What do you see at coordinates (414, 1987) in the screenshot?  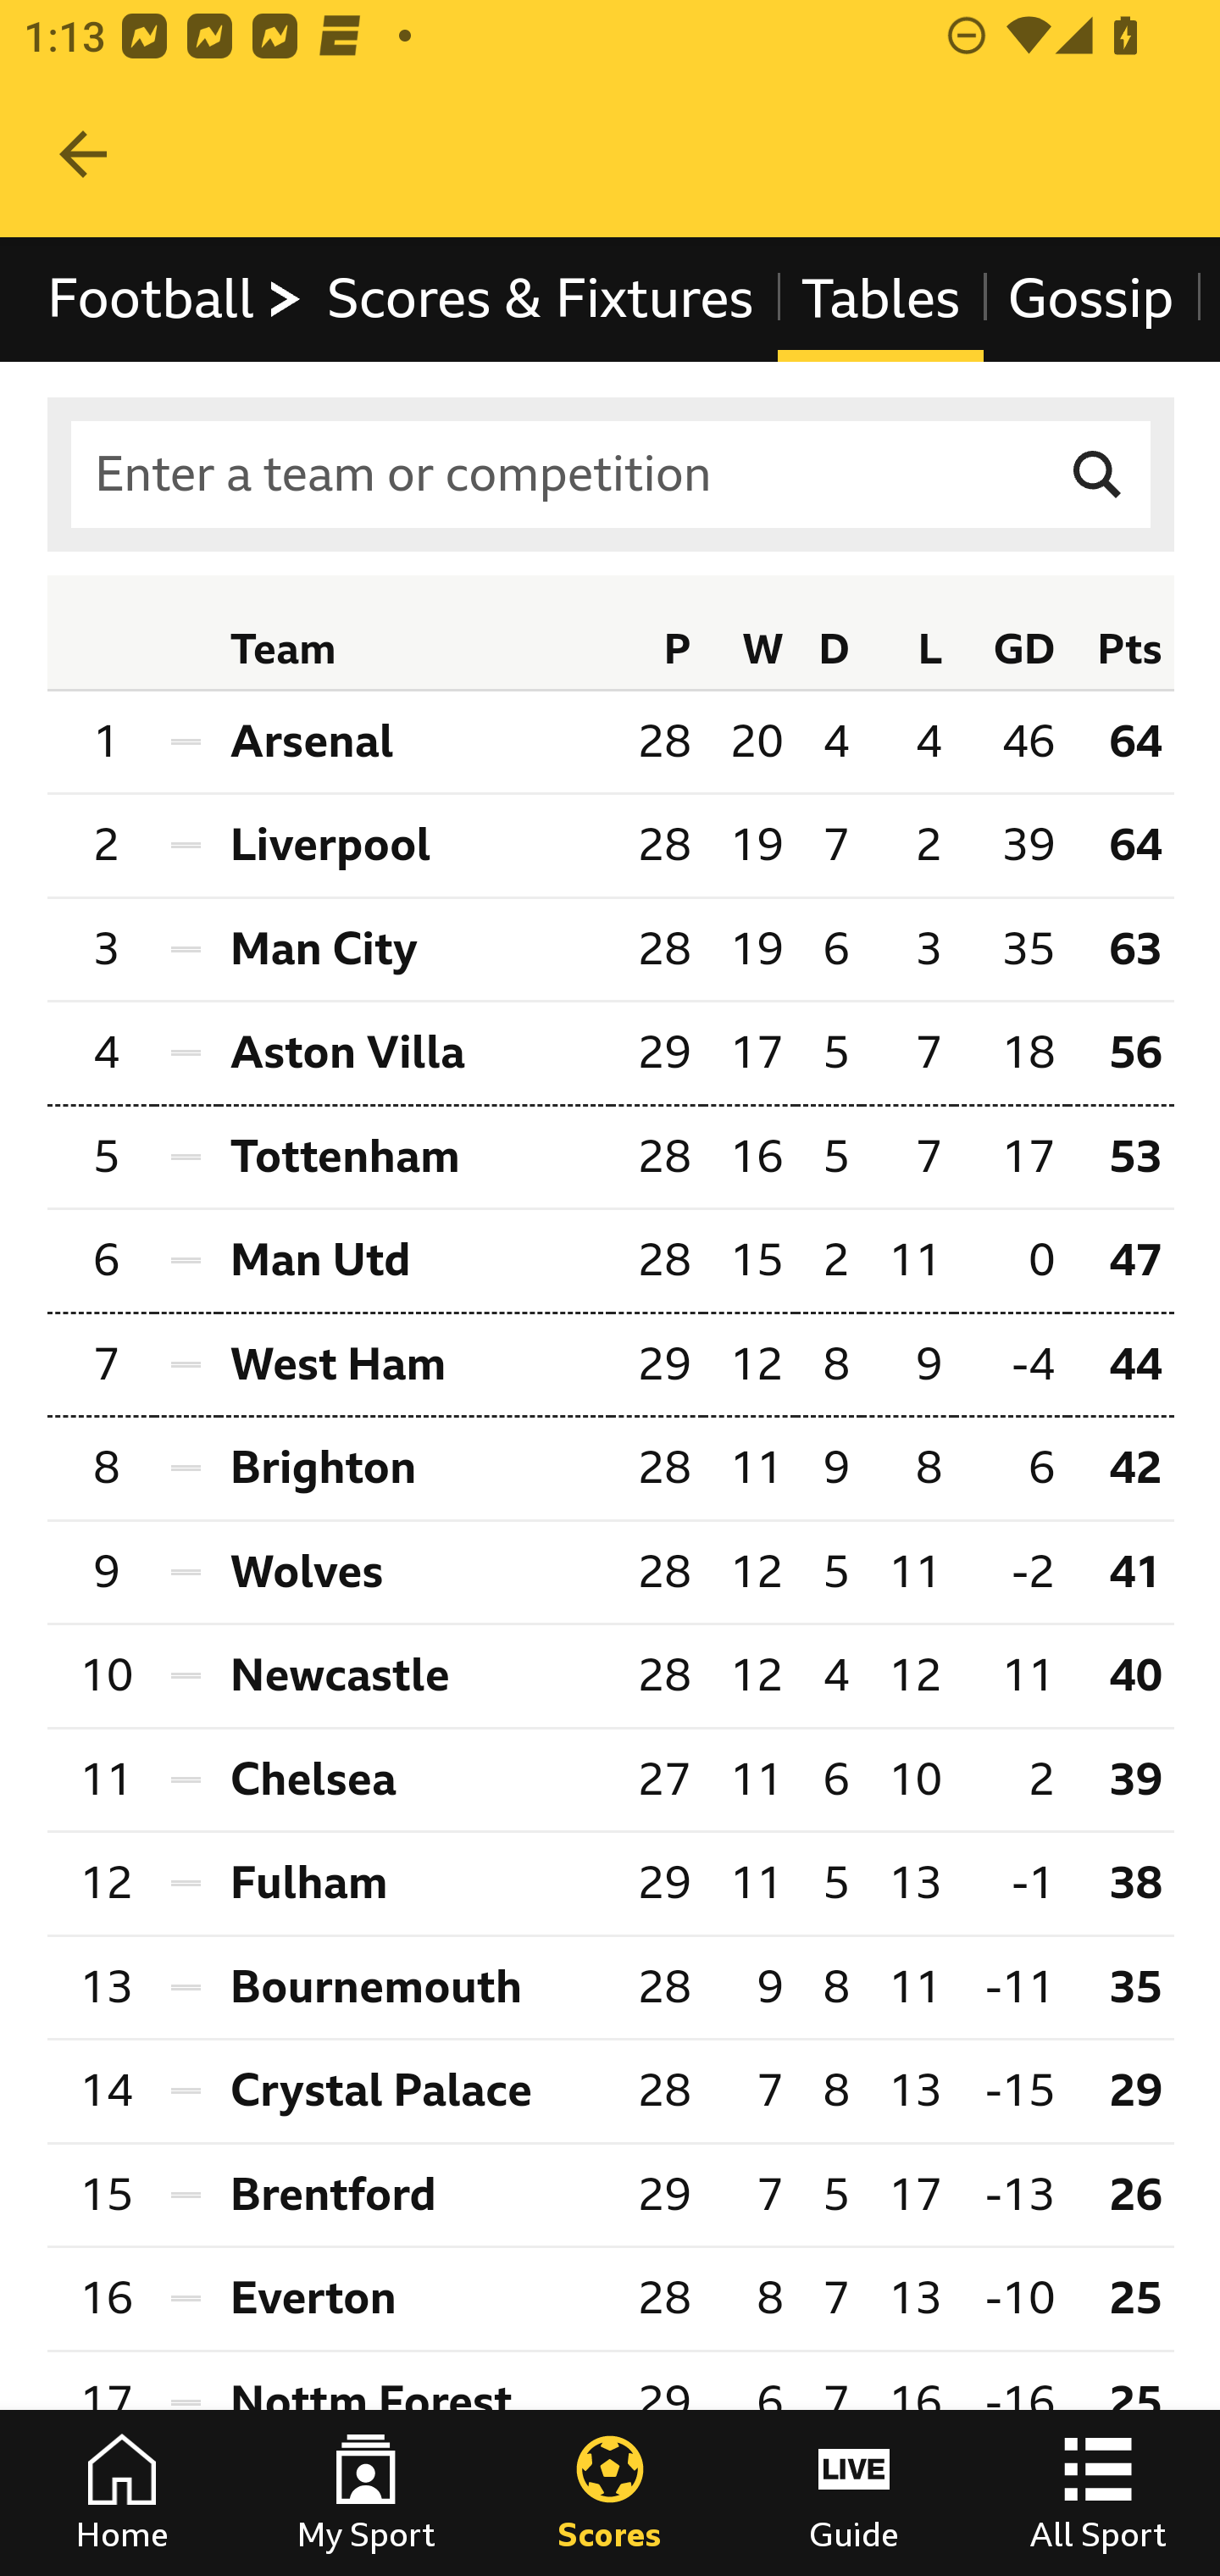 I see `Bournemouth AFC Bournemouth` at bounding box center [414, 1987].